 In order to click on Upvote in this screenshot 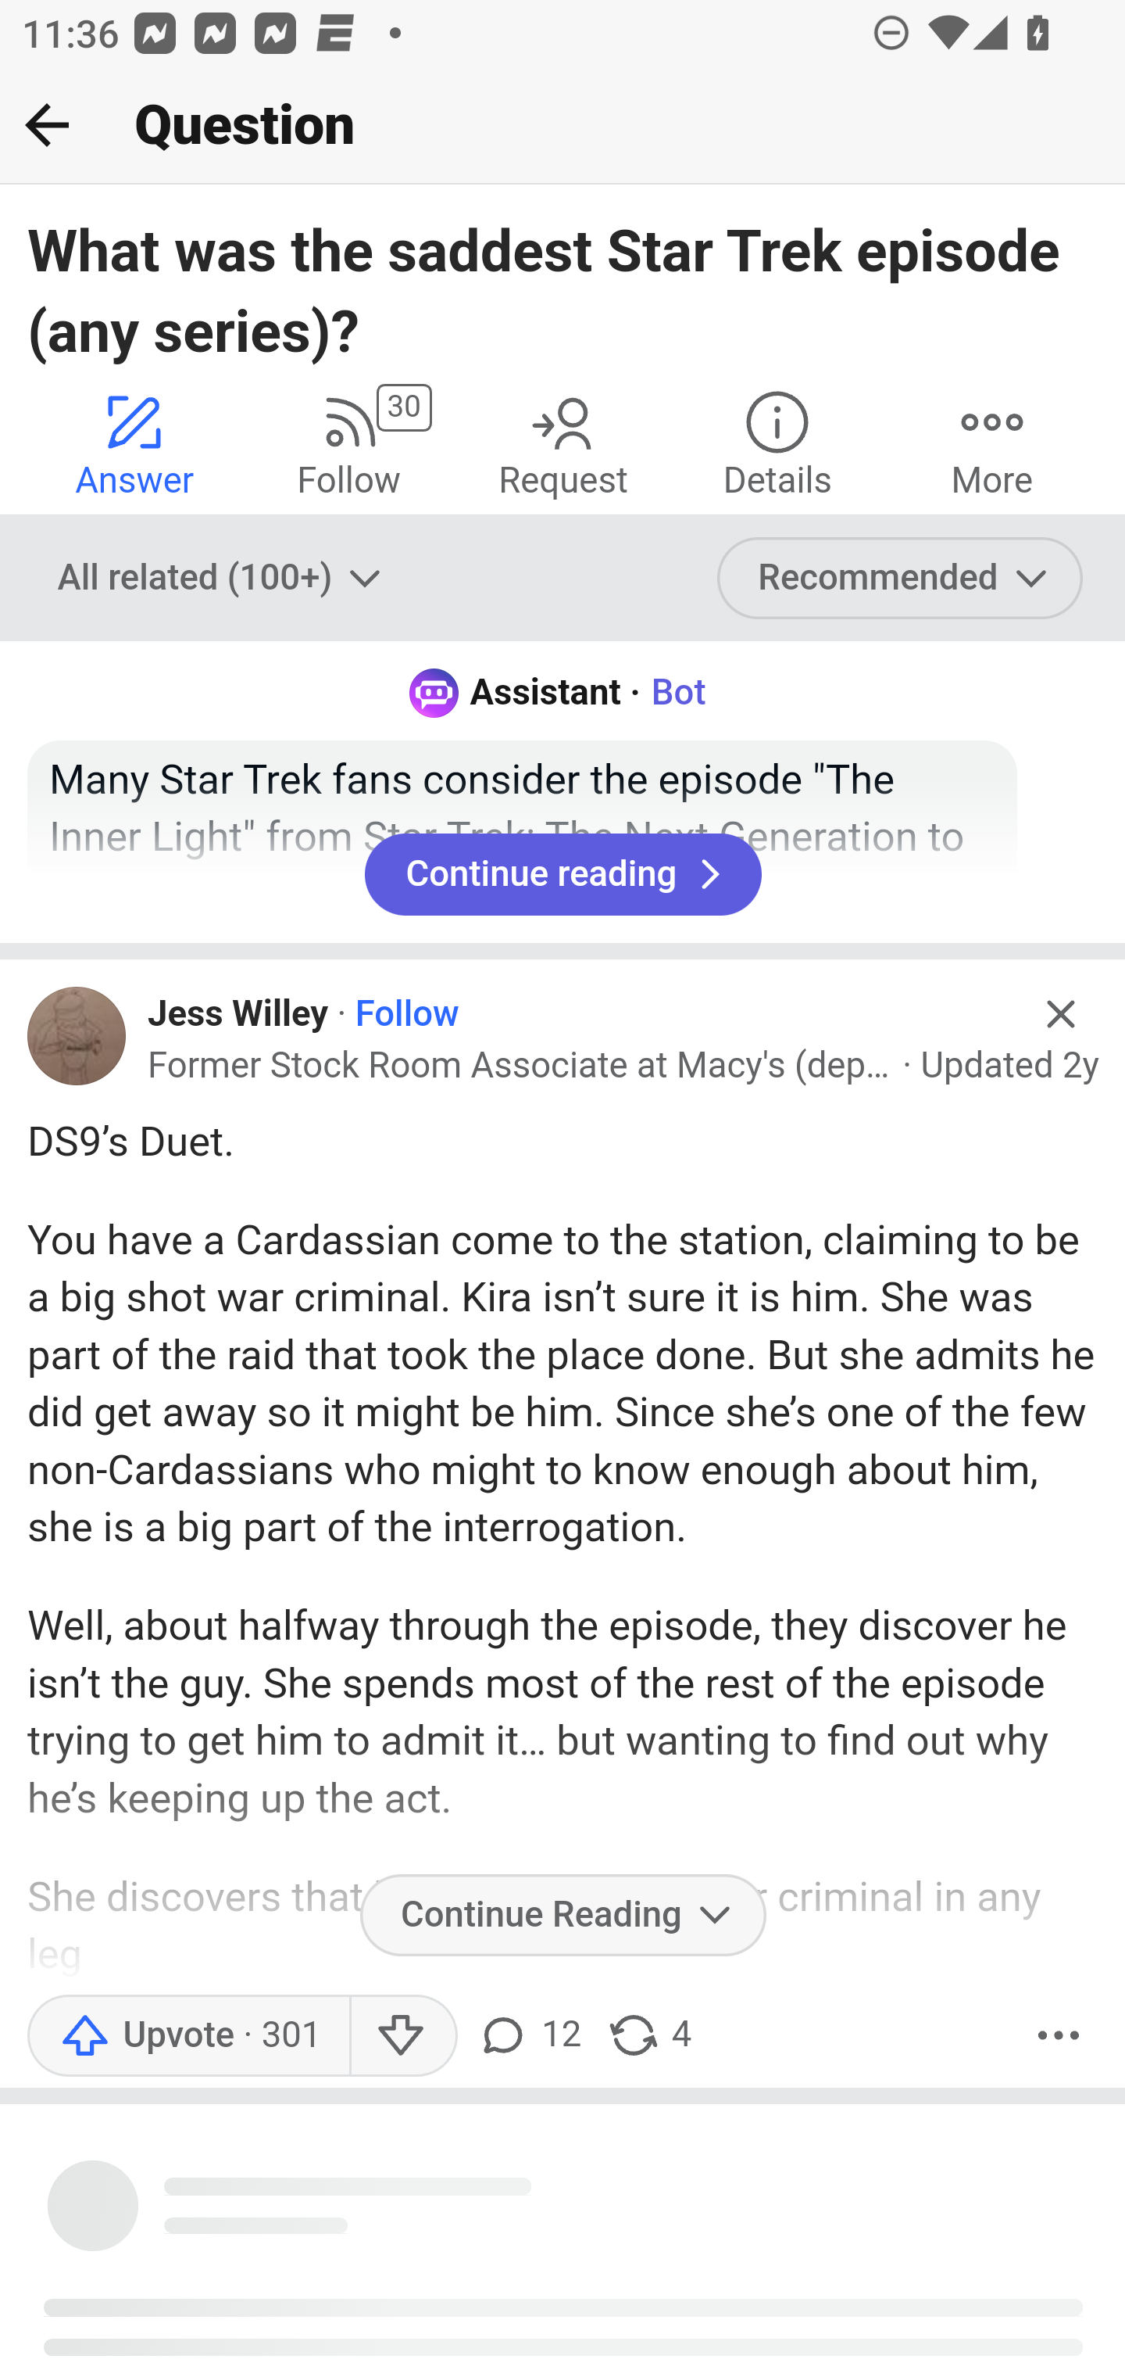, I will do `click(187, 2035)`.